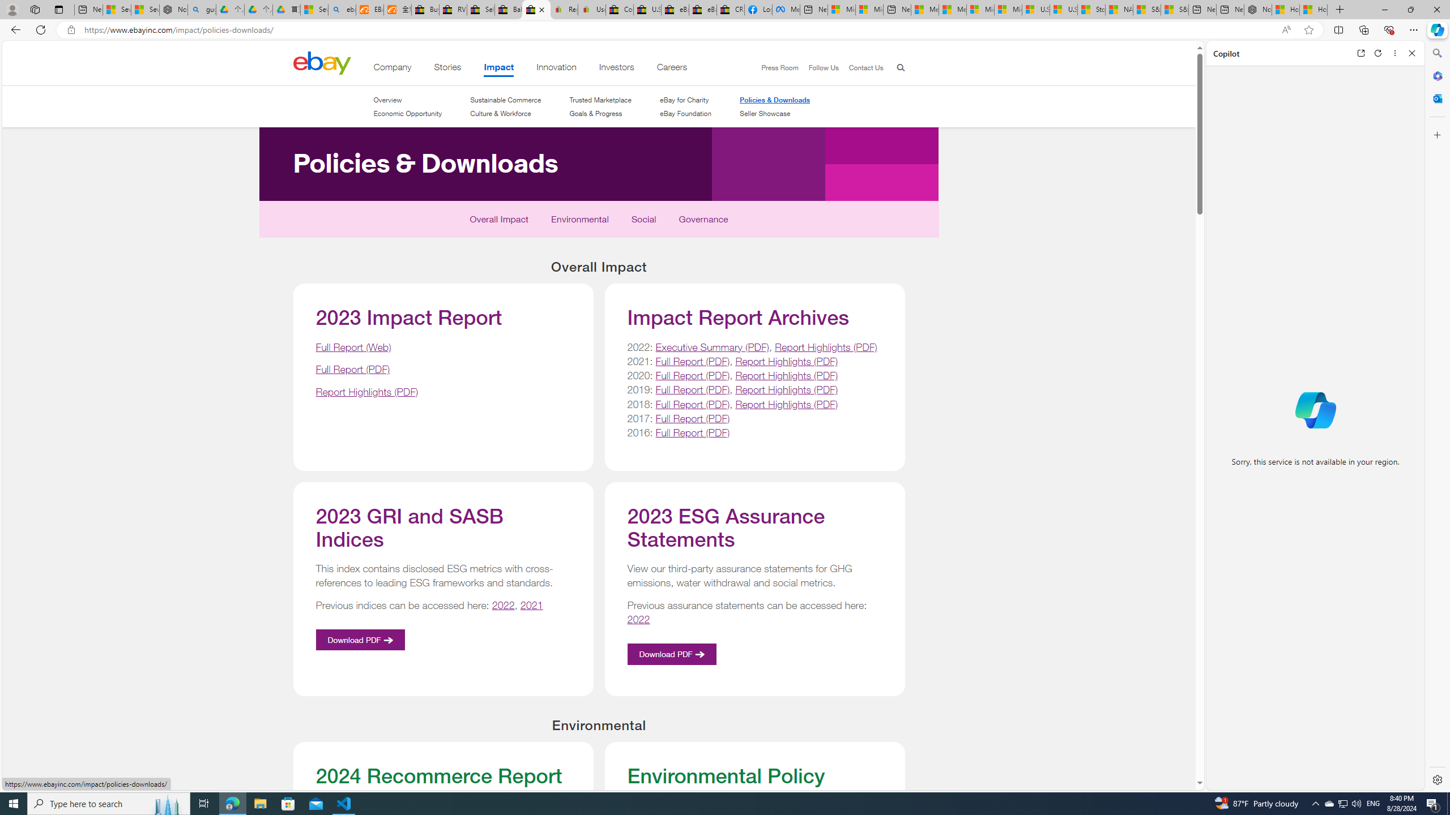 This screenshot has width=1450, height=815. What do you see at coordinates (500, 69) in the screenshot?
I see `Impact` at bounding box center [500, 69].